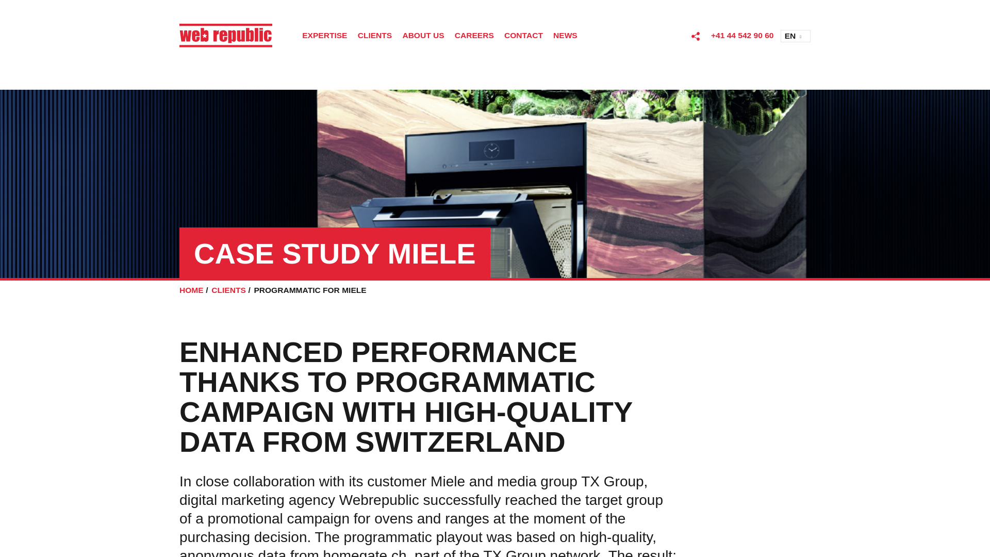 The height and width of the screenshot is (557, 990). Describe the element at coordinates (423, 36) in the screenshot. I see `ABOUT US` at that location.